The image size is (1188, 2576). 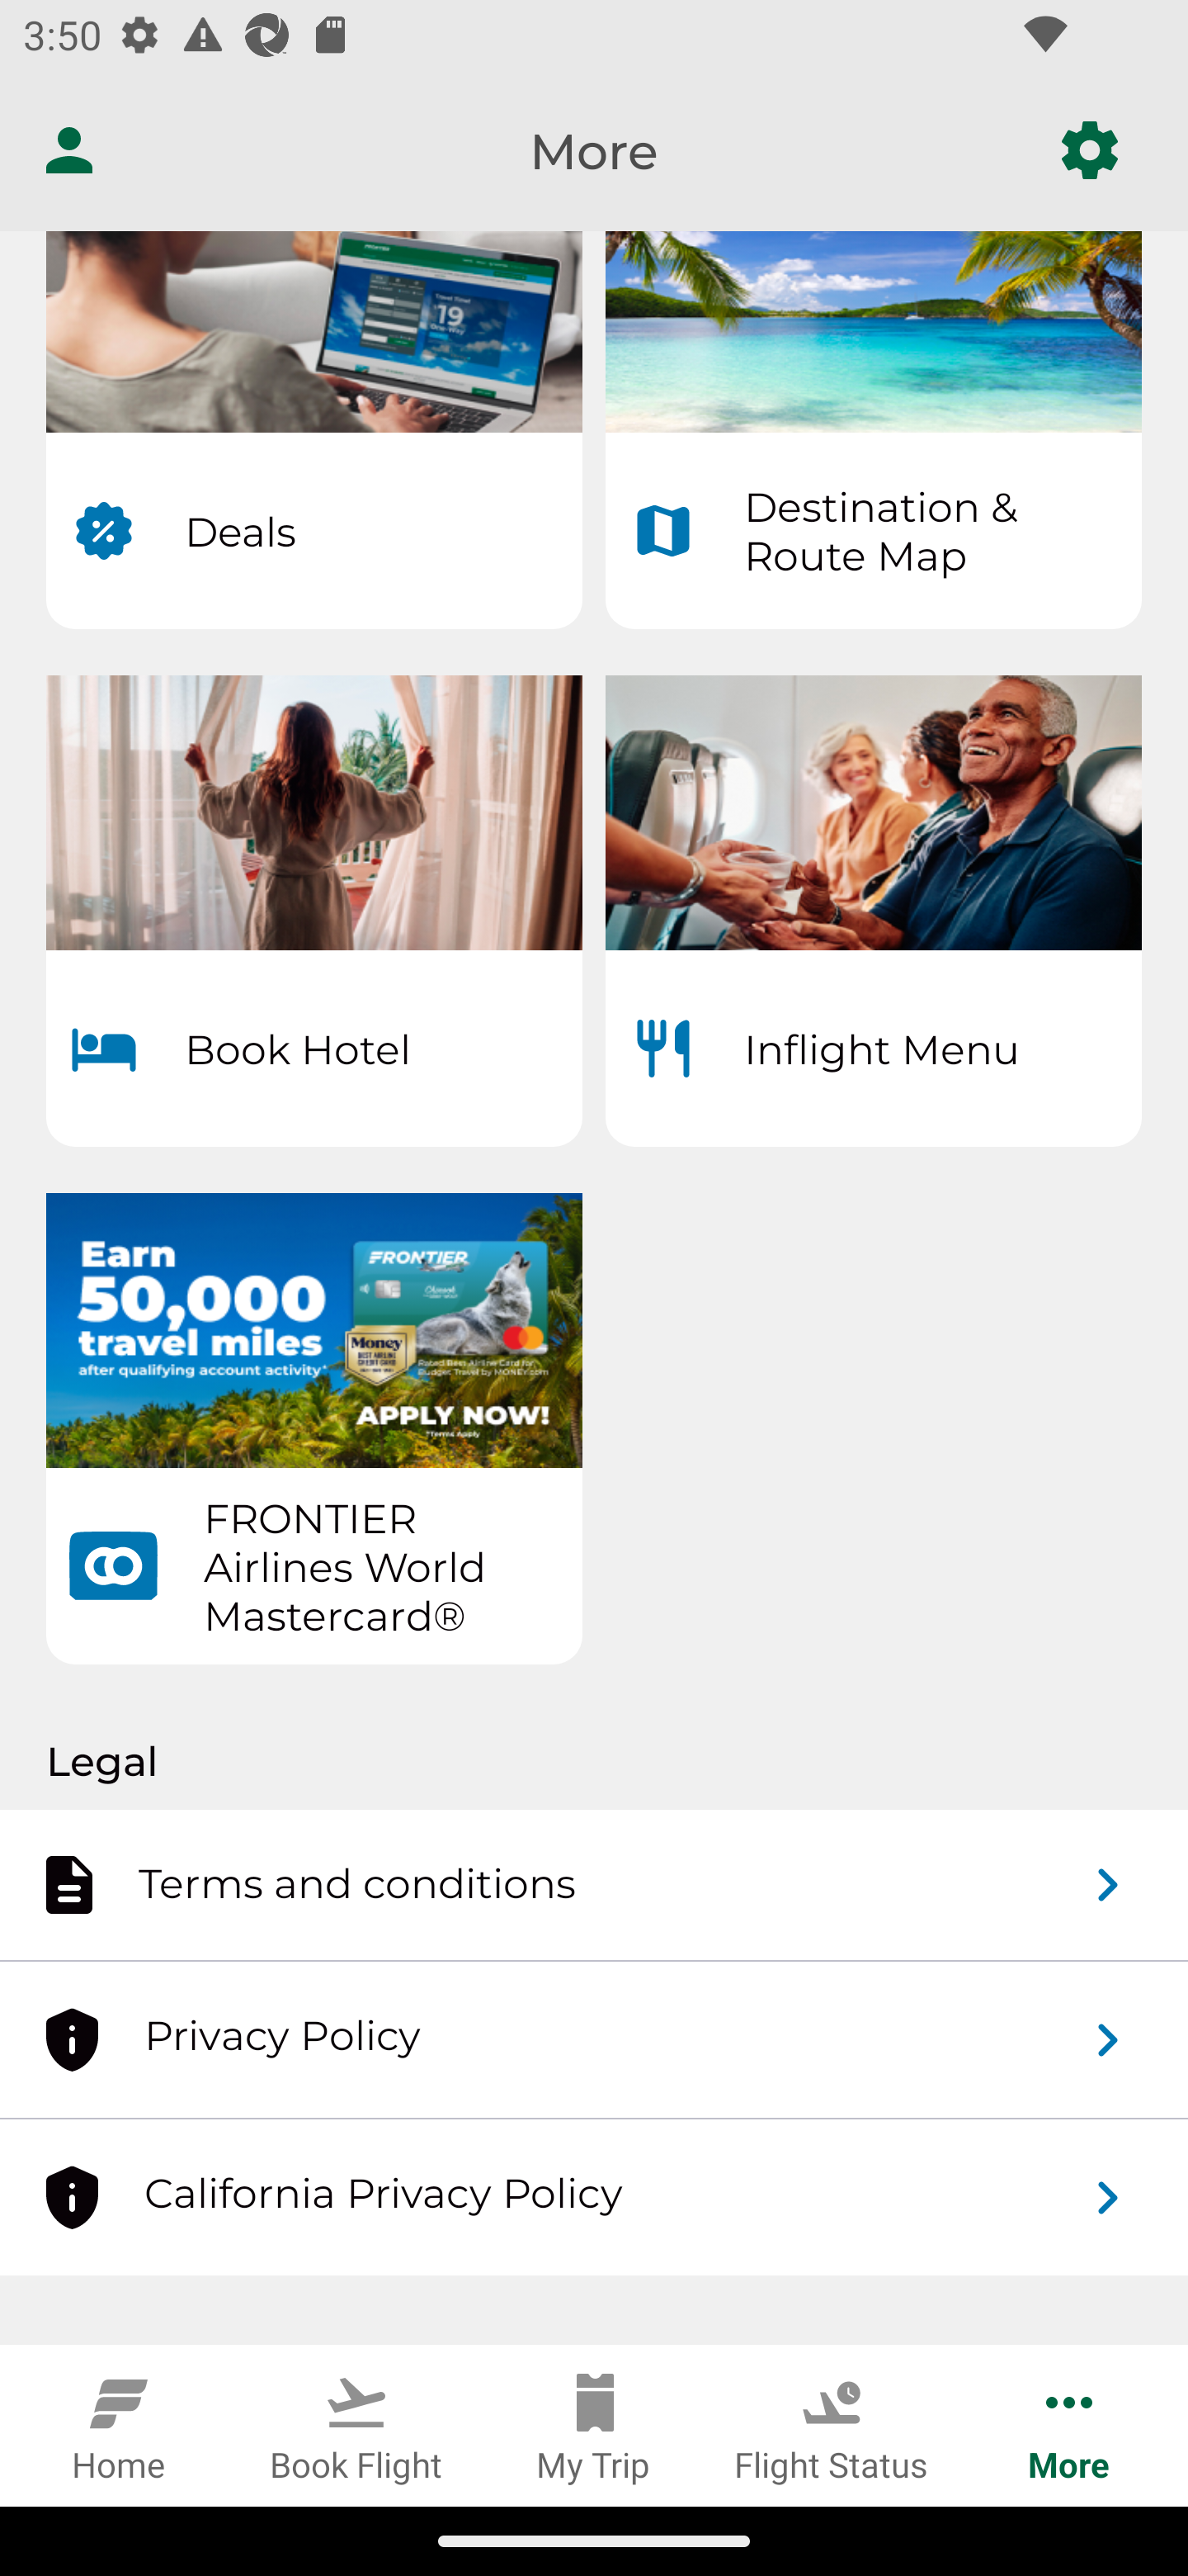 I want to click on California Privacy Policy, so click(x=594, y=2196).